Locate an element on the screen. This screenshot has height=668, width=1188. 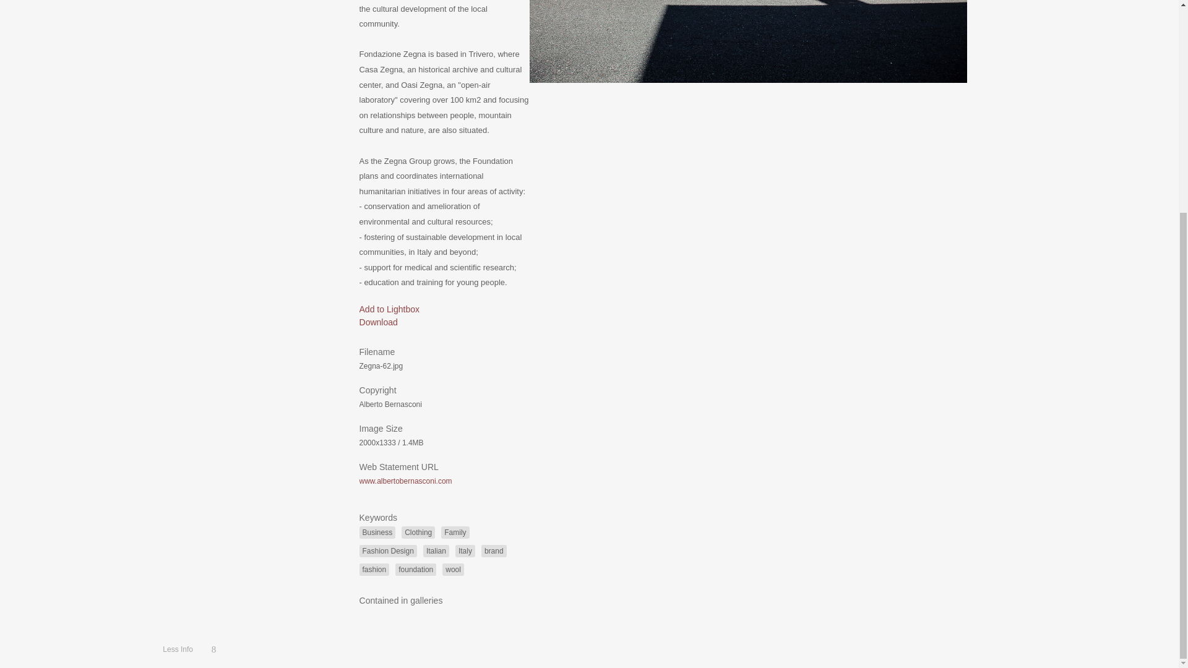
www.albertobernasconi.com is located at coordinates (405, 481).